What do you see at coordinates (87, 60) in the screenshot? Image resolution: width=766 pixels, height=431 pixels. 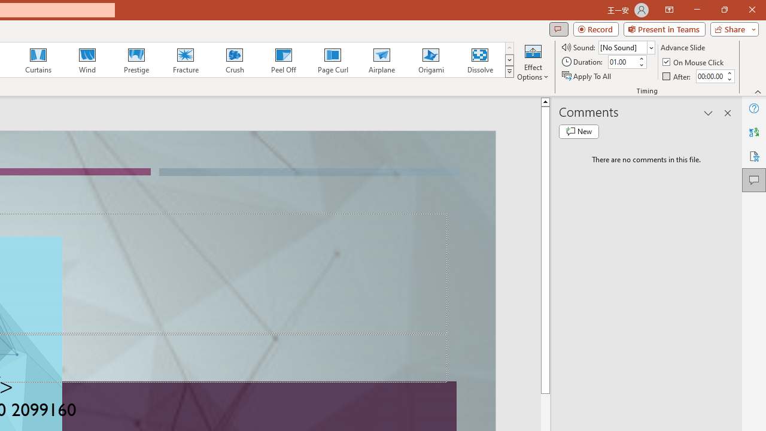 I see `Wind` at bounding box center [87, 60].